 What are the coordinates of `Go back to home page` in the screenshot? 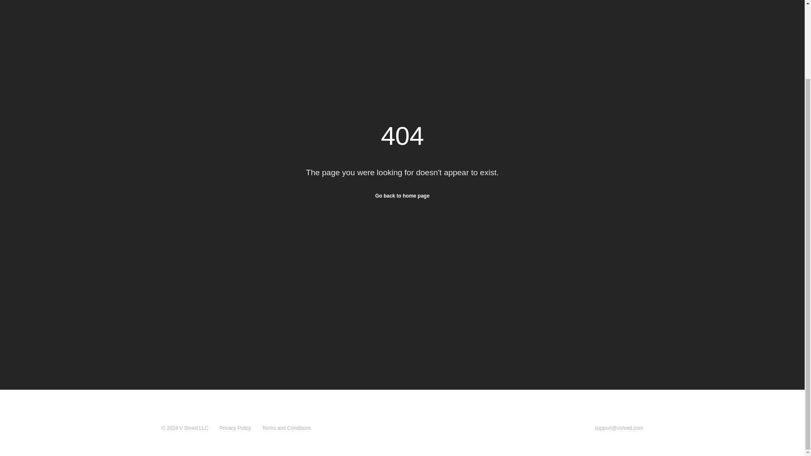 It's located at (402, 195).